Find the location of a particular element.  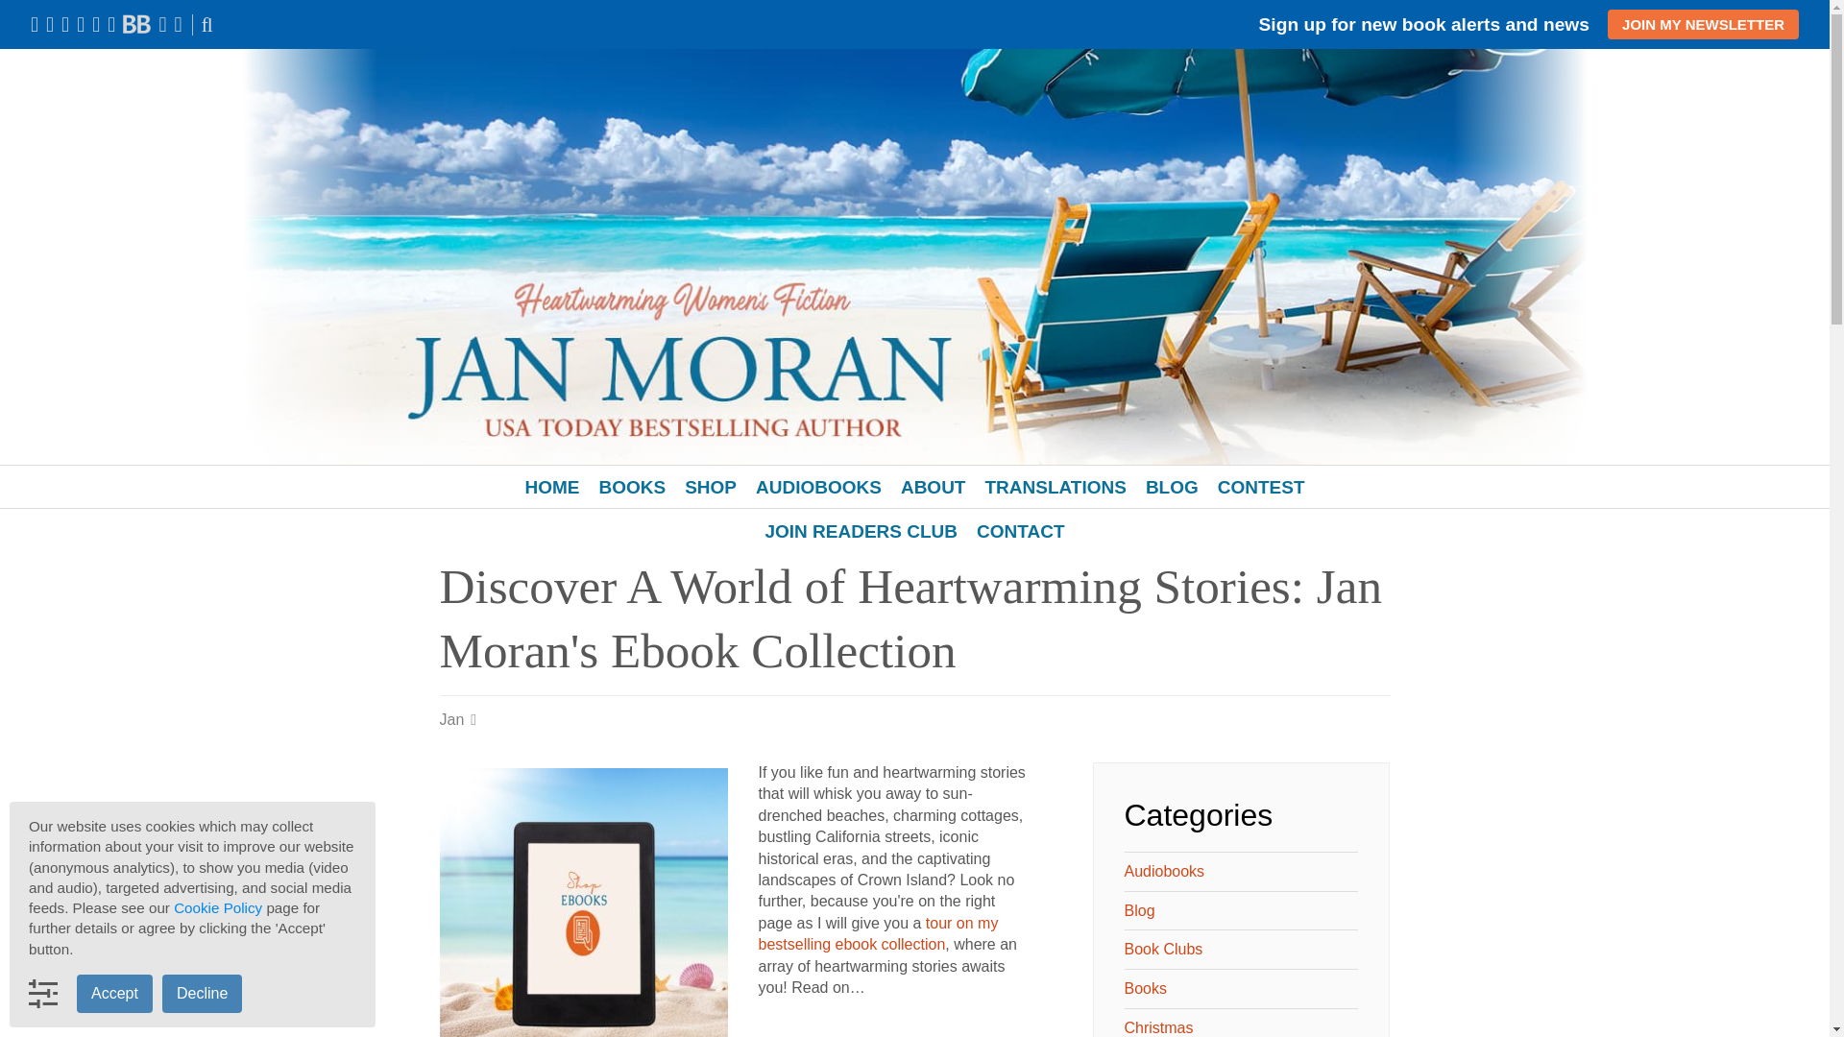

Follow on Good Reads is located at coordinates (111, 23).